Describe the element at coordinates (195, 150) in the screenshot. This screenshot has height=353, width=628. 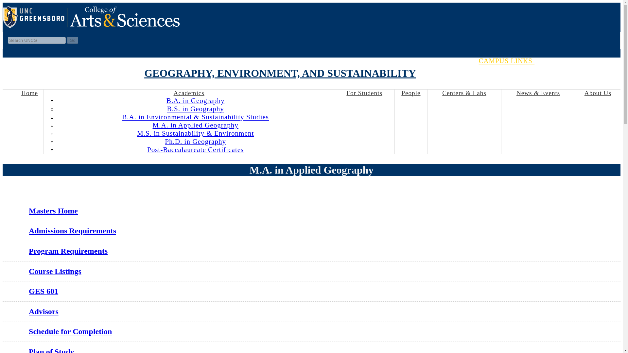
I see `Post-Baccalaureate Certificates` at that location.